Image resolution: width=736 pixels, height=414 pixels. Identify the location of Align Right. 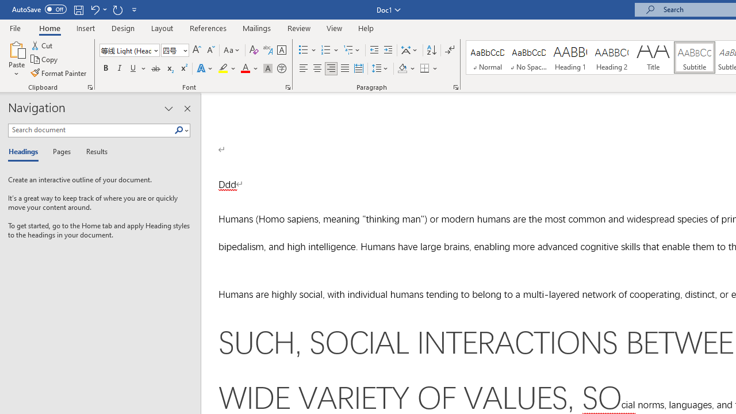
(331, 69).